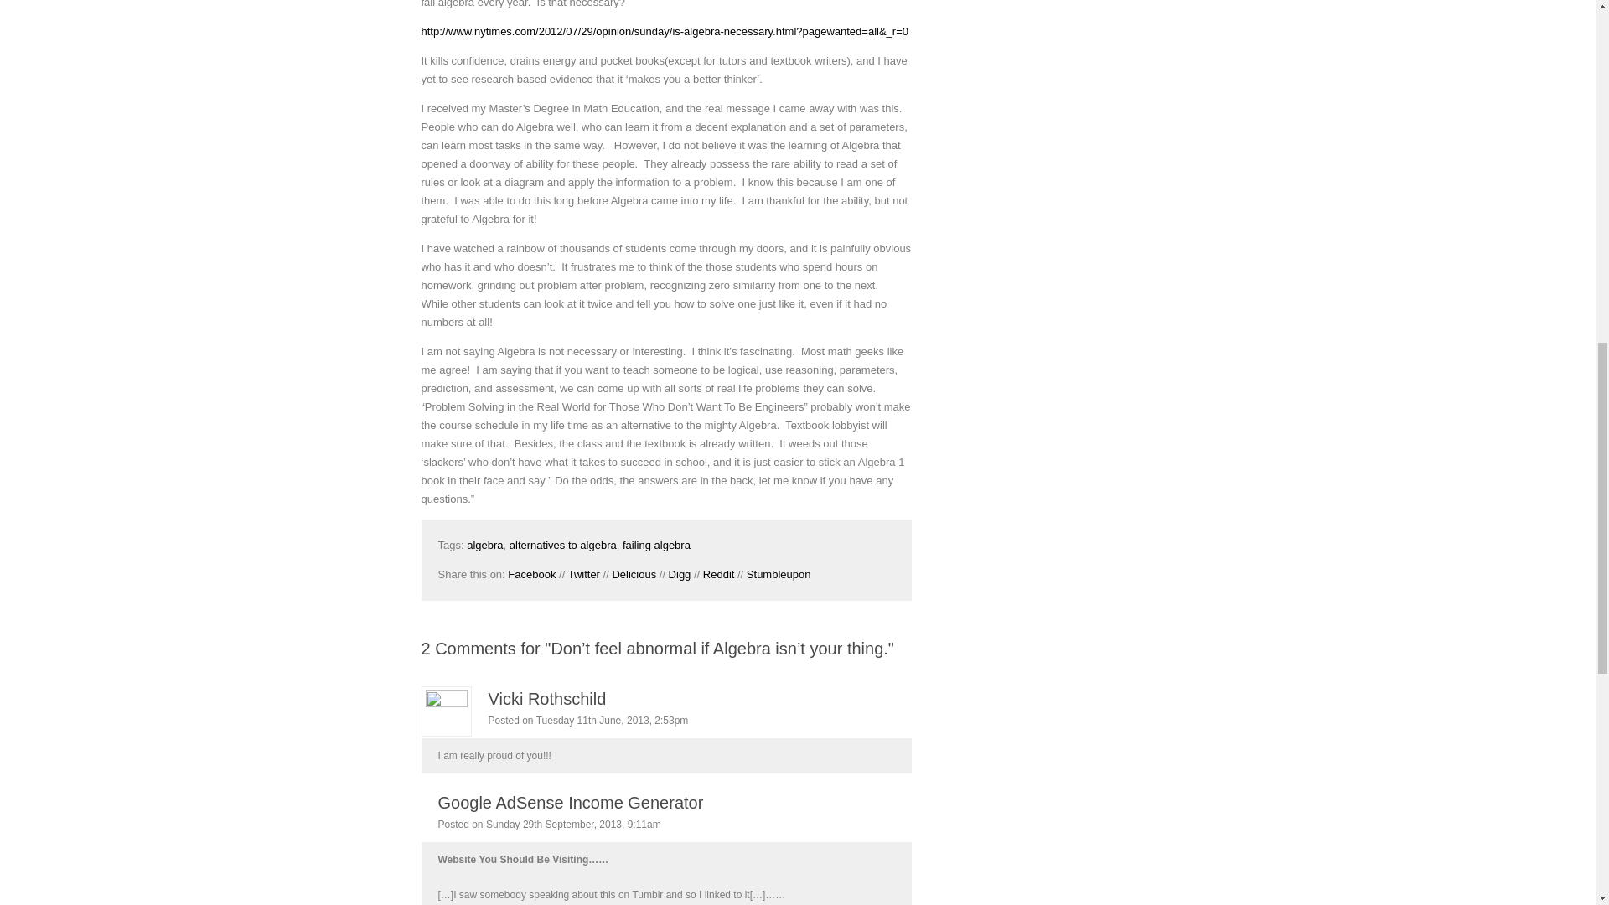  I want to click on alternatives to algebra, so click(563, 545).